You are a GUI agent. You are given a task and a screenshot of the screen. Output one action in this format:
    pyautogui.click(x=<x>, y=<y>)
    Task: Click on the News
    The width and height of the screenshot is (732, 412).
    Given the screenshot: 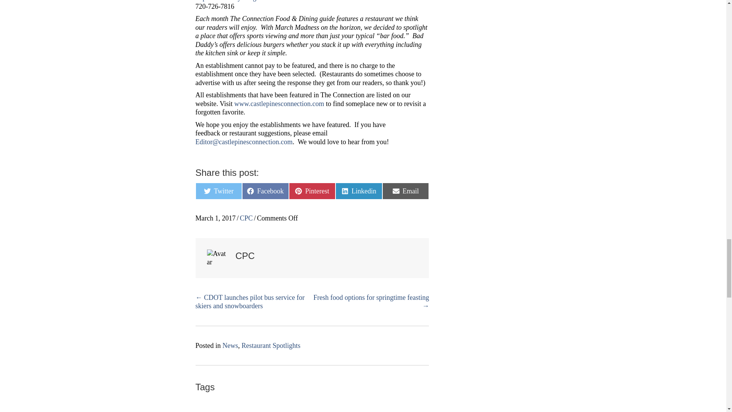 What is the action you would take?
    pyautogui.click(x=230, y=346)
    